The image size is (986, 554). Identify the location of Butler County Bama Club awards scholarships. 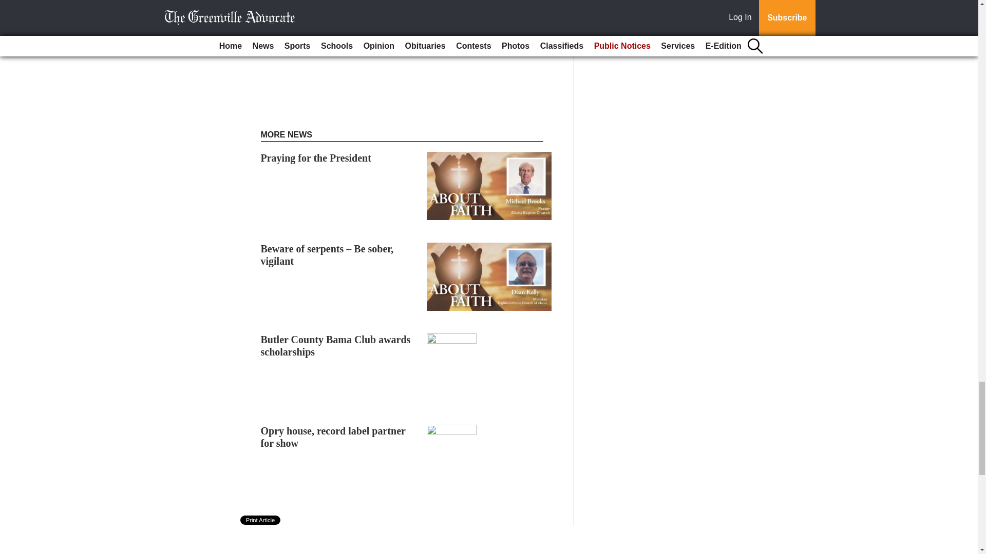
(336, 346).